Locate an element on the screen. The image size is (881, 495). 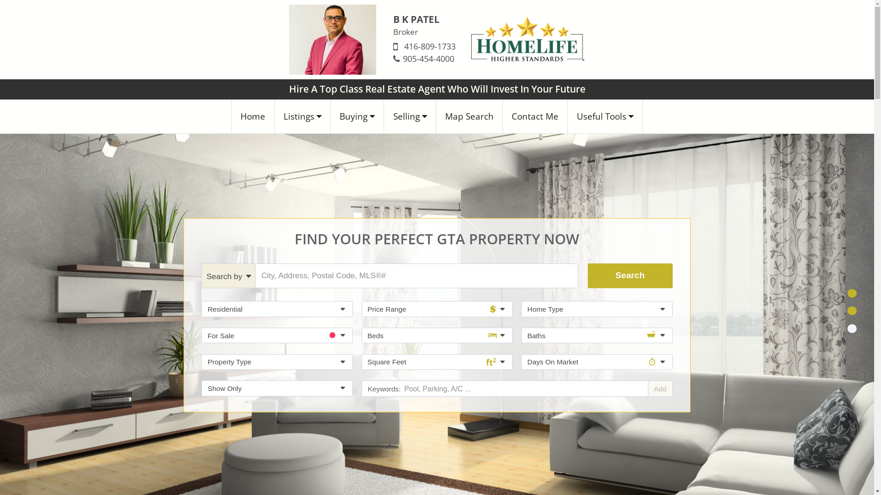
Residential is located at coordinates (277, 309).